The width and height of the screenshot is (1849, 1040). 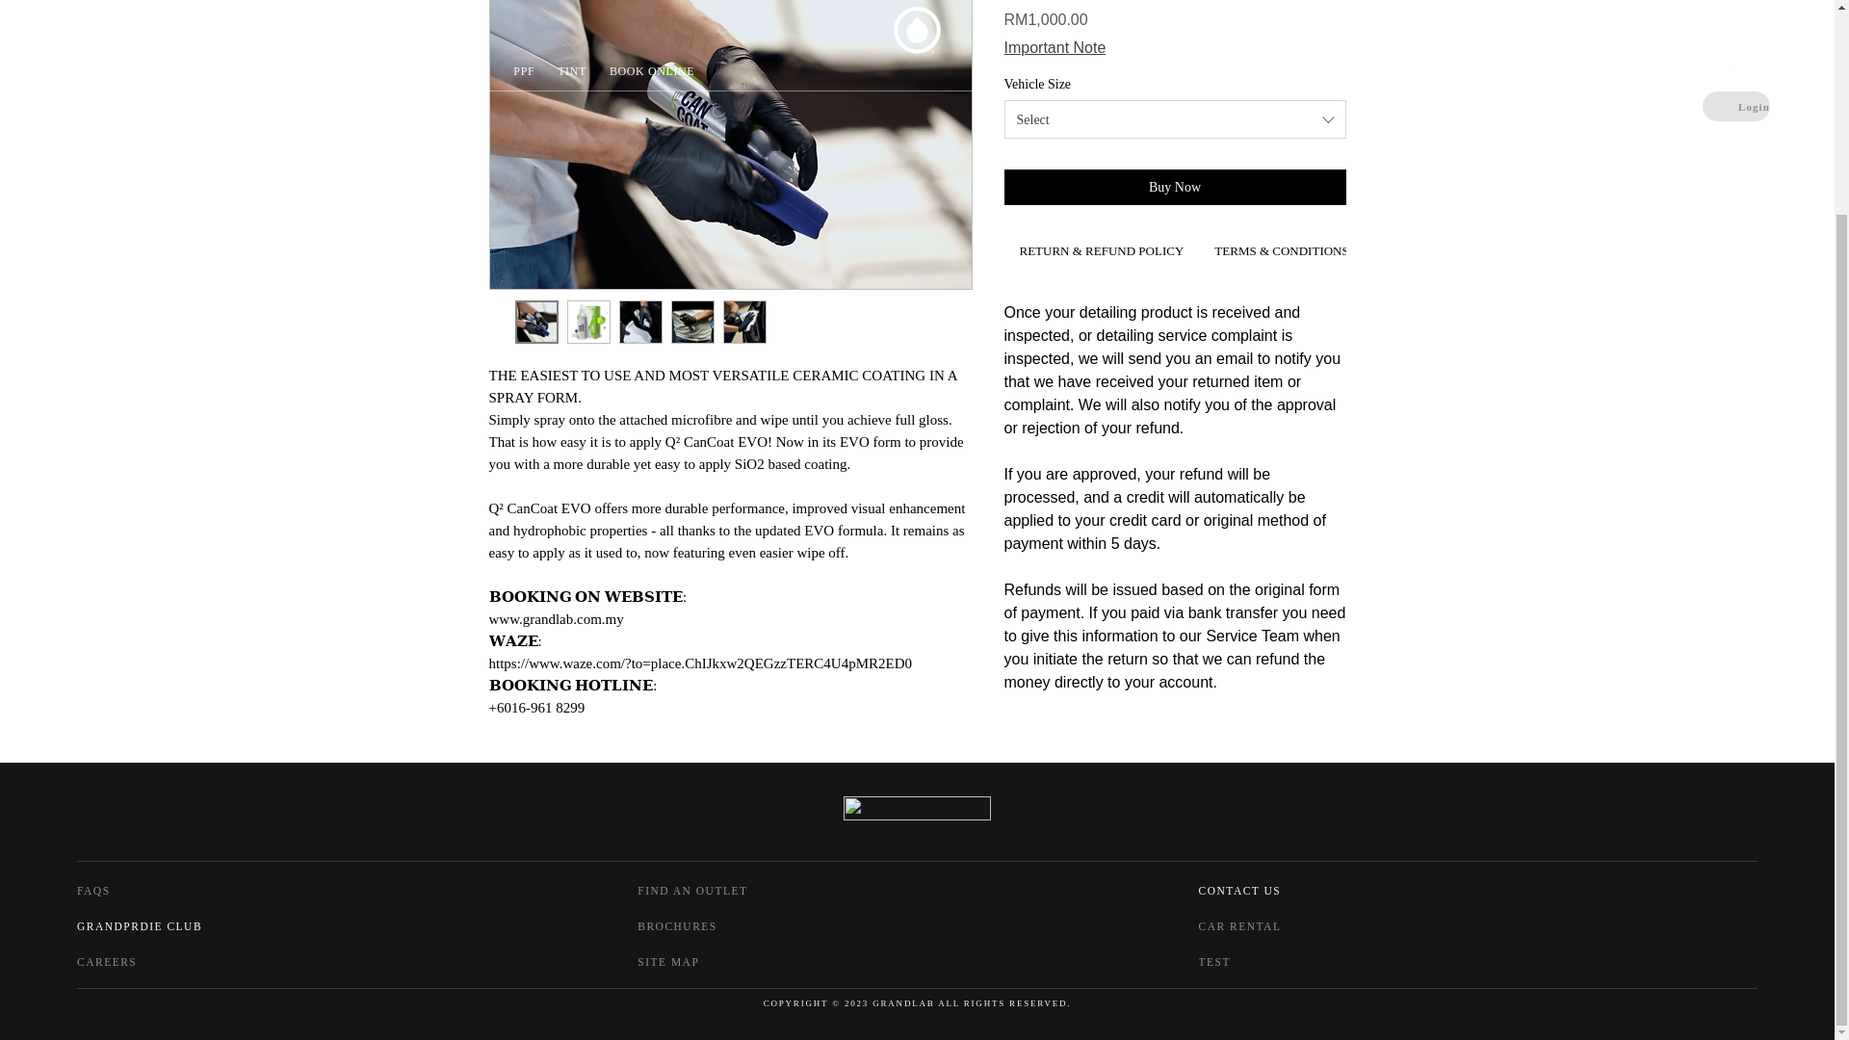 What do you see at coordinates (1294, 890) in the screenshot?
I see `CONTACT US` at bounding box center [1294, 890].